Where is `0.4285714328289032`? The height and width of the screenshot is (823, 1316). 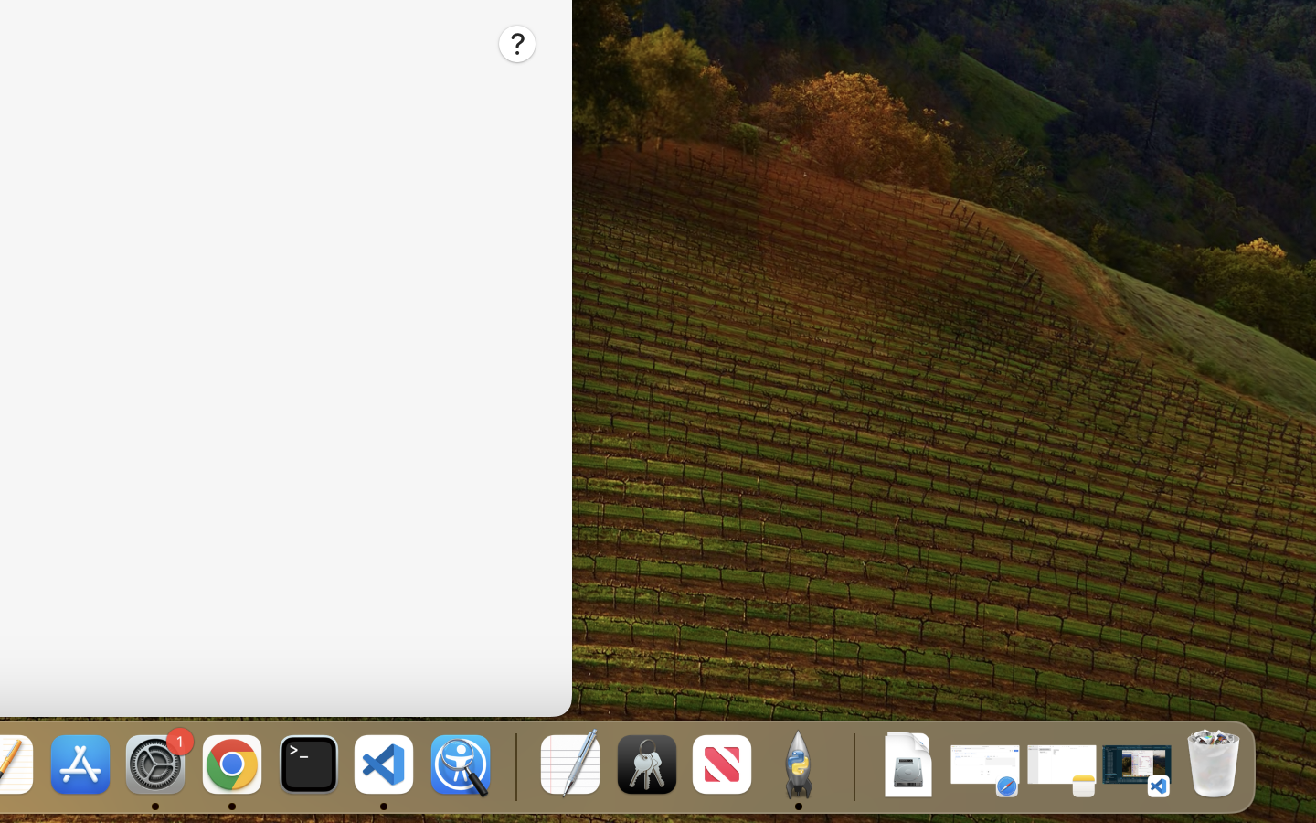
0.4285714328289032 is located at coordinates (514, 766).